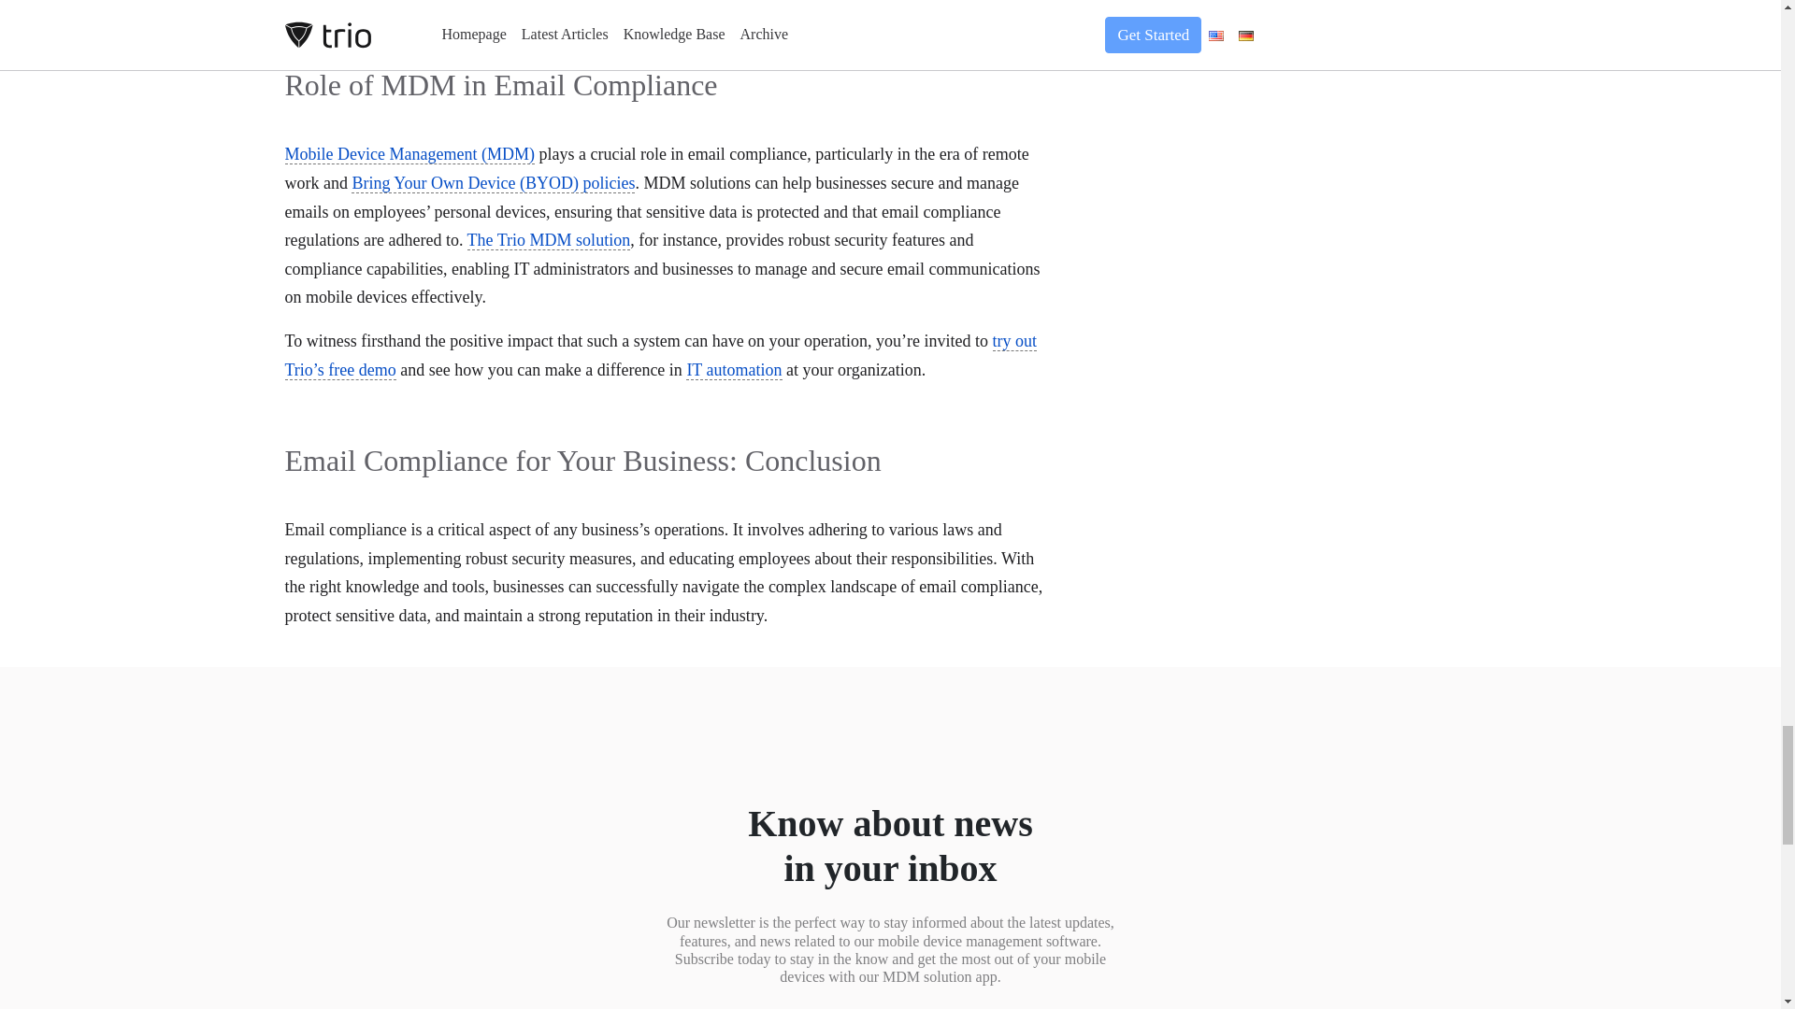 The image size is (1795, 1009). Describe the element at coordinates (733, 370) in the screenshot. I see `IT automation` at that location.